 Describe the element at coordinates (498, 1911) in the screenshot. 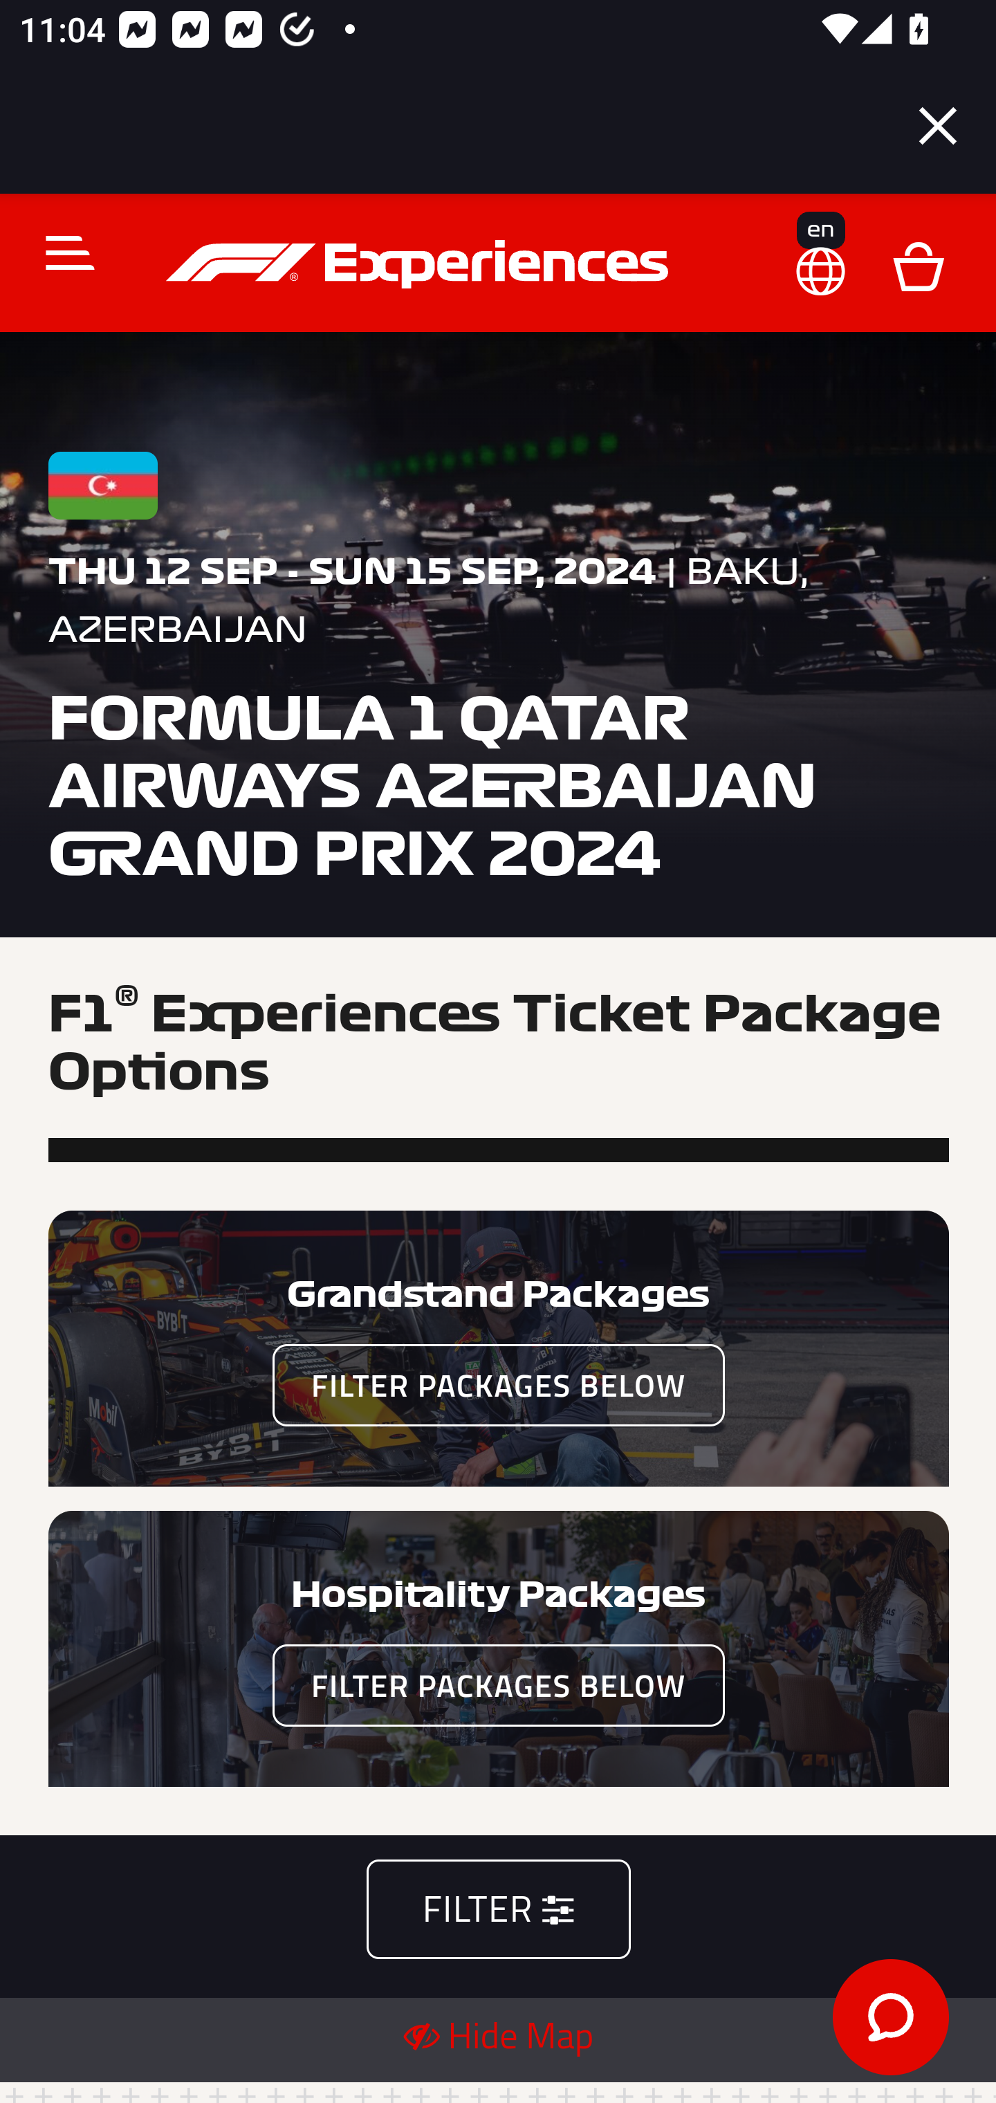

I see `FILTER ` at that location.